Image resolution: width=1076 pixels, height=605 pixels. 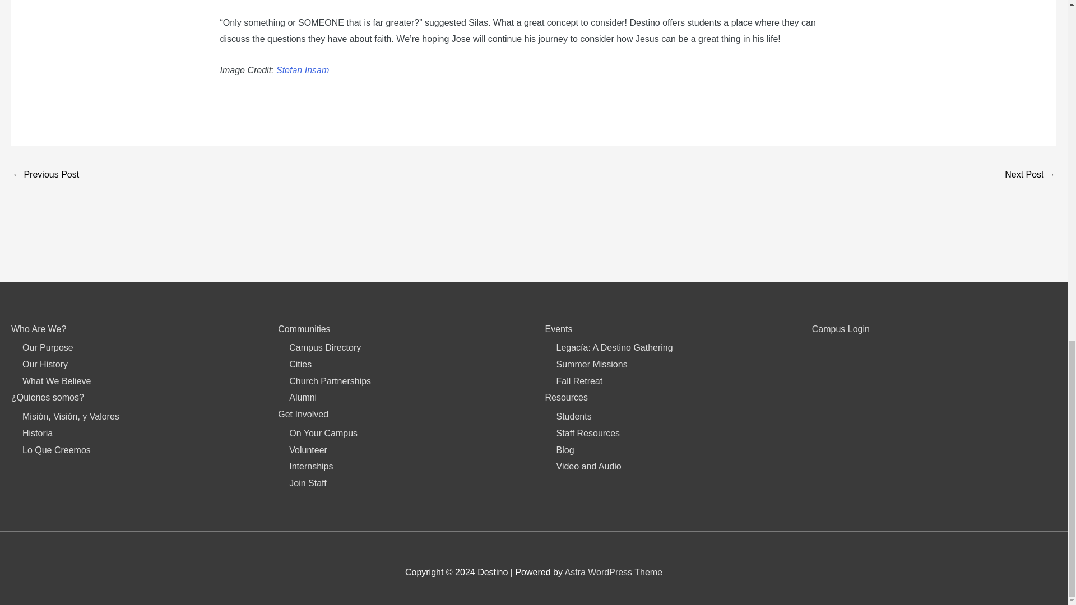 What do you see at coordinates (48, 347) in the screenshot?
I see `Our Purpose` at bounding box center [48, 347].